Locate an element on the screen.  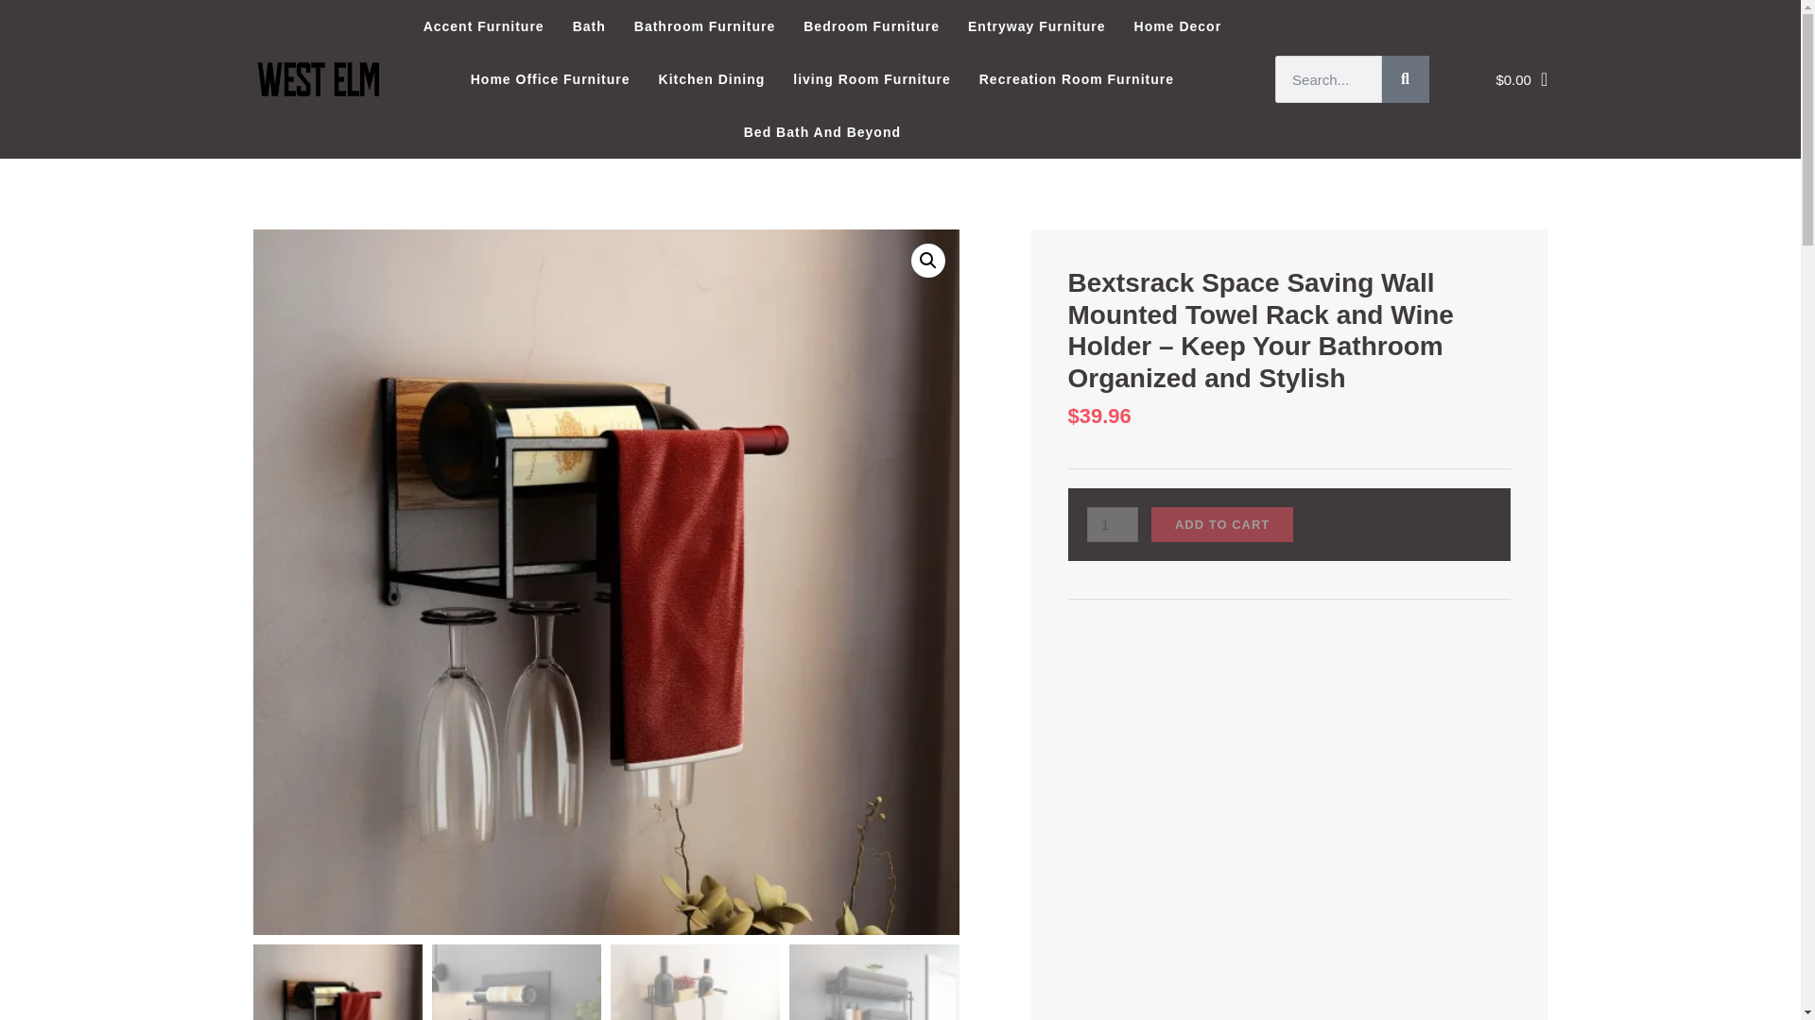
Home Decor is located at coordinates (1178, 26).